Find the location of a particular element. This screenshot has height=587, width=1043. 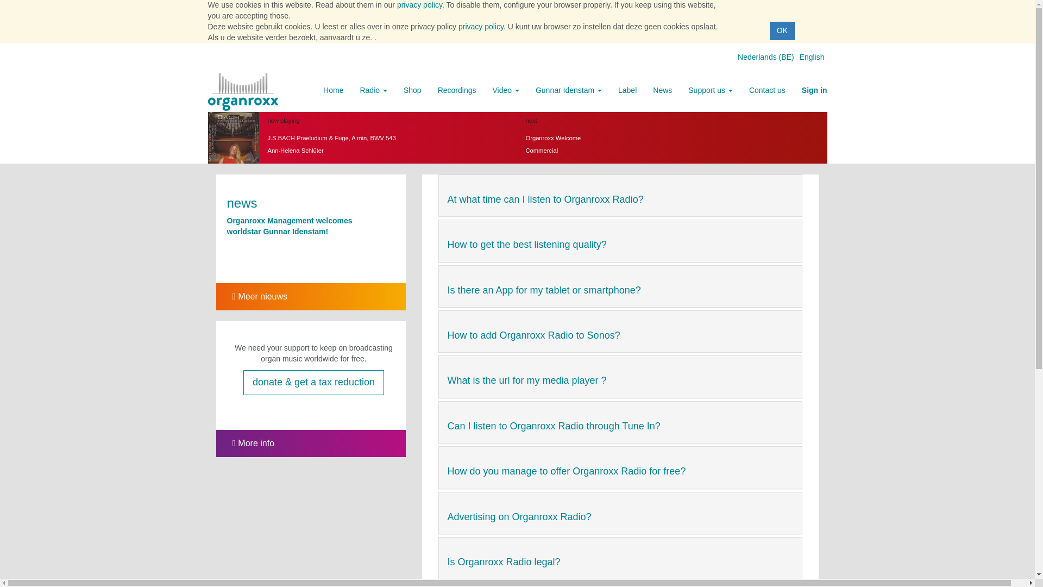

Meer nieuws is located at coordinates (252, 296).